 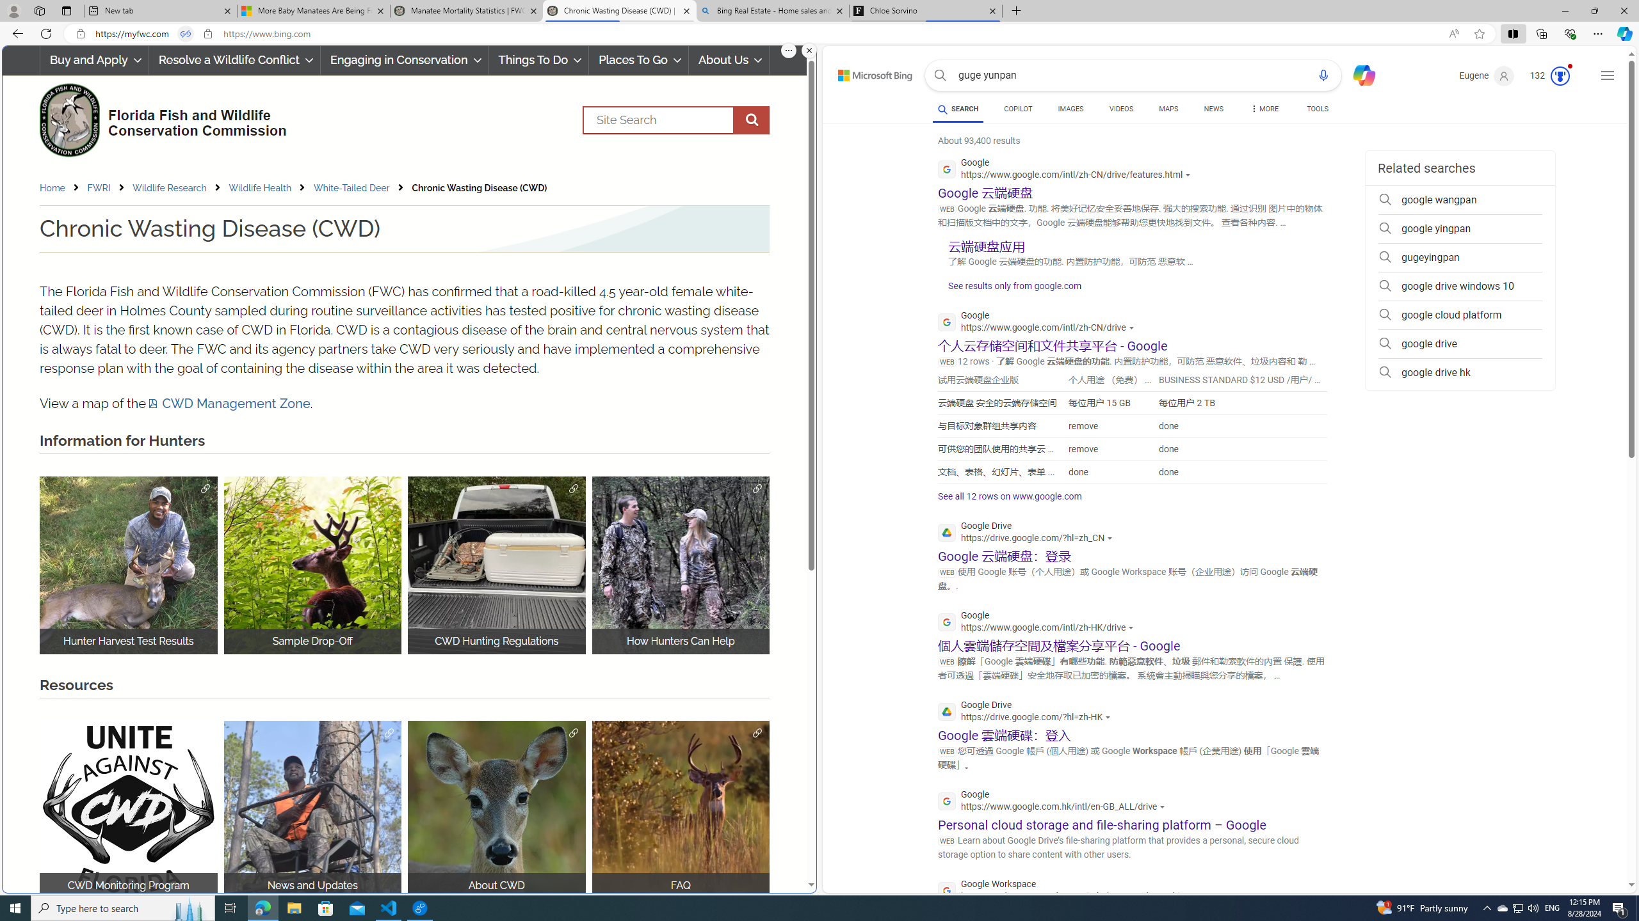 I want to click on Chat, so click(x=1359, y=74).